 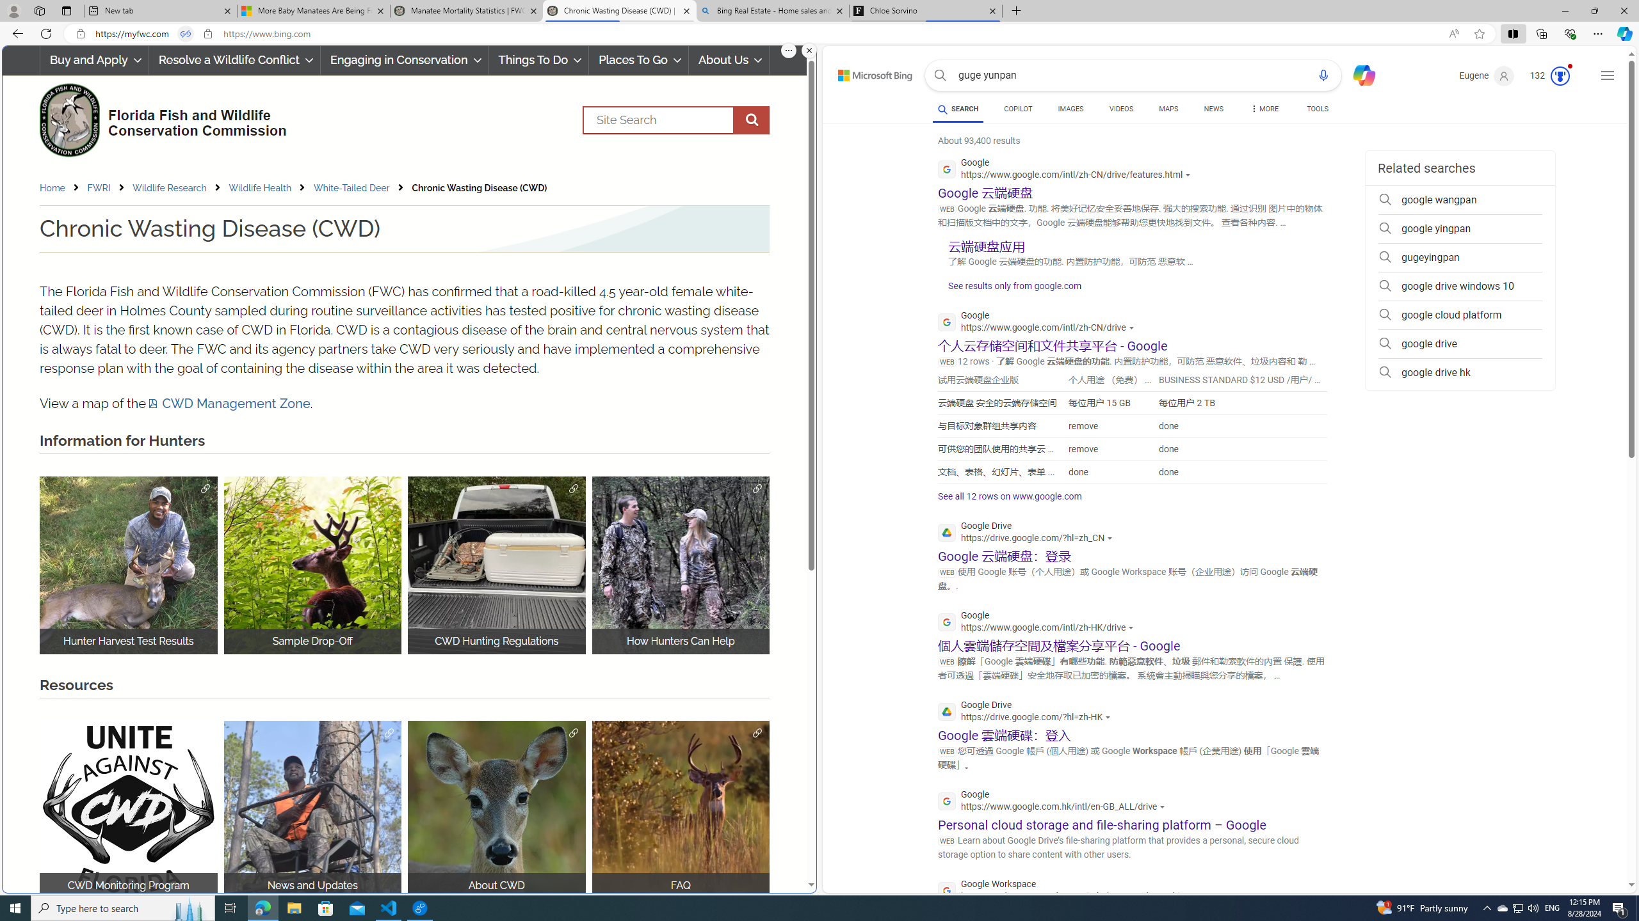 I want to click on Chat, so click(x=1359, y=74).